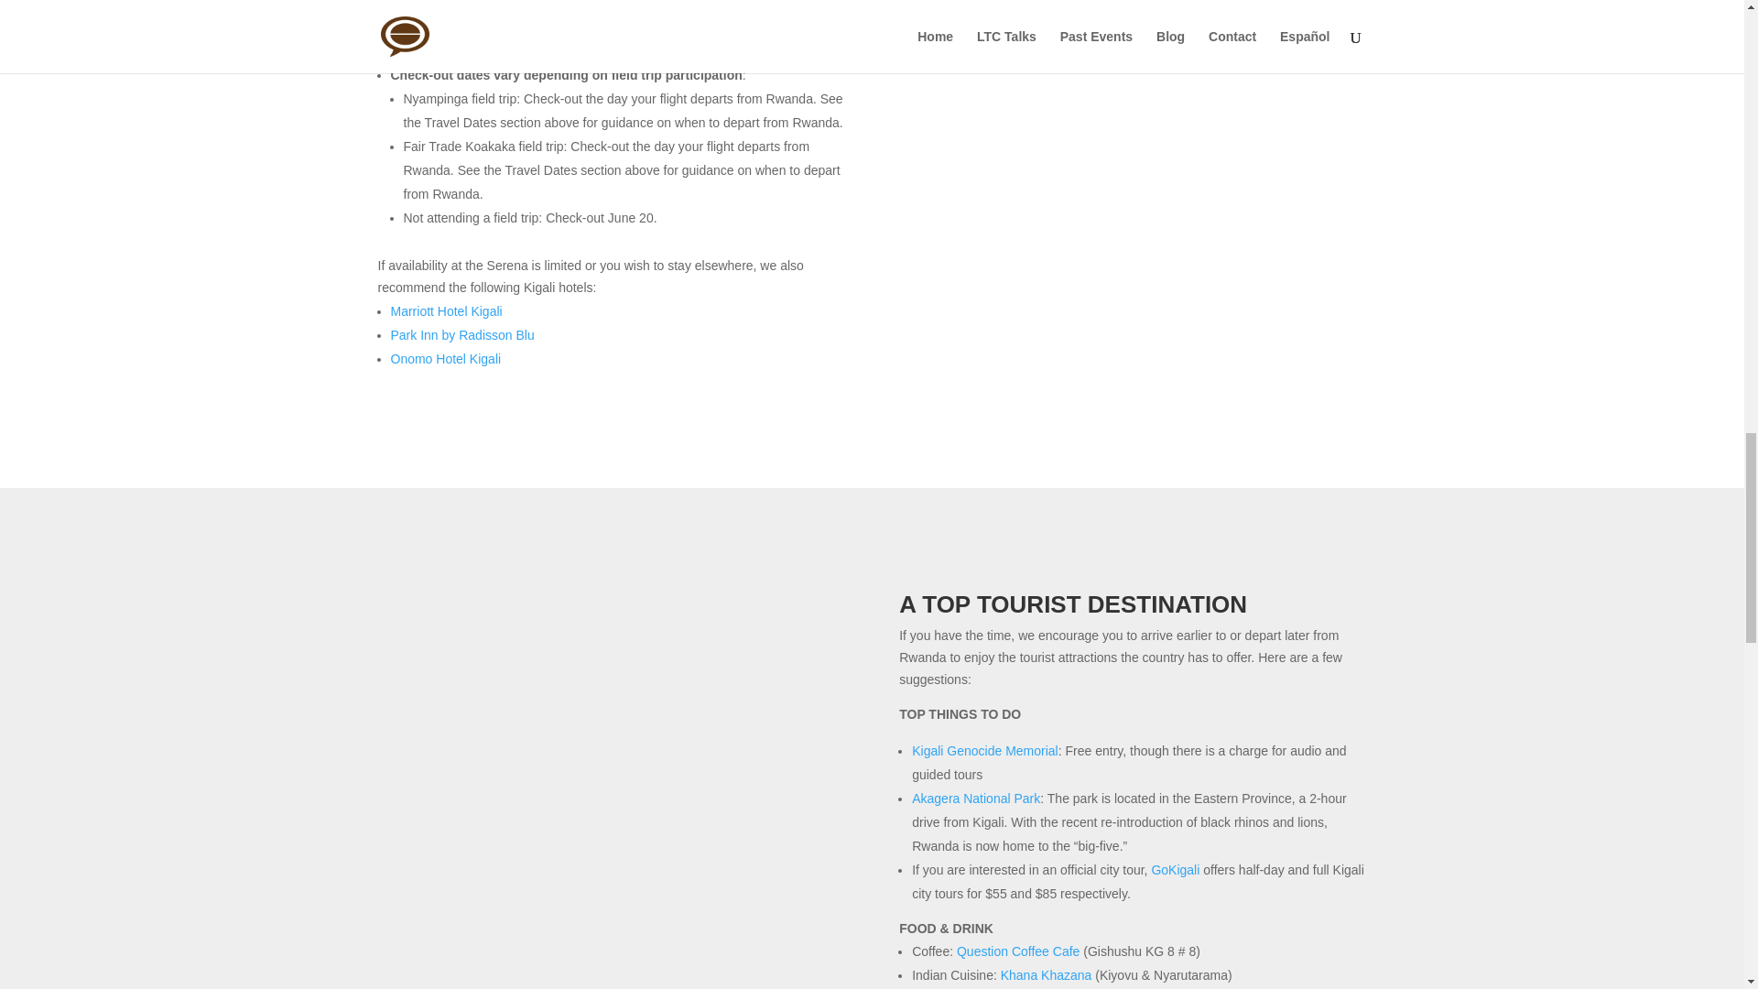 The image size is (1758, 989). Describe the element at coordinates (1046, 975) in the screenshot. I see `Khana Khazana` at that location.